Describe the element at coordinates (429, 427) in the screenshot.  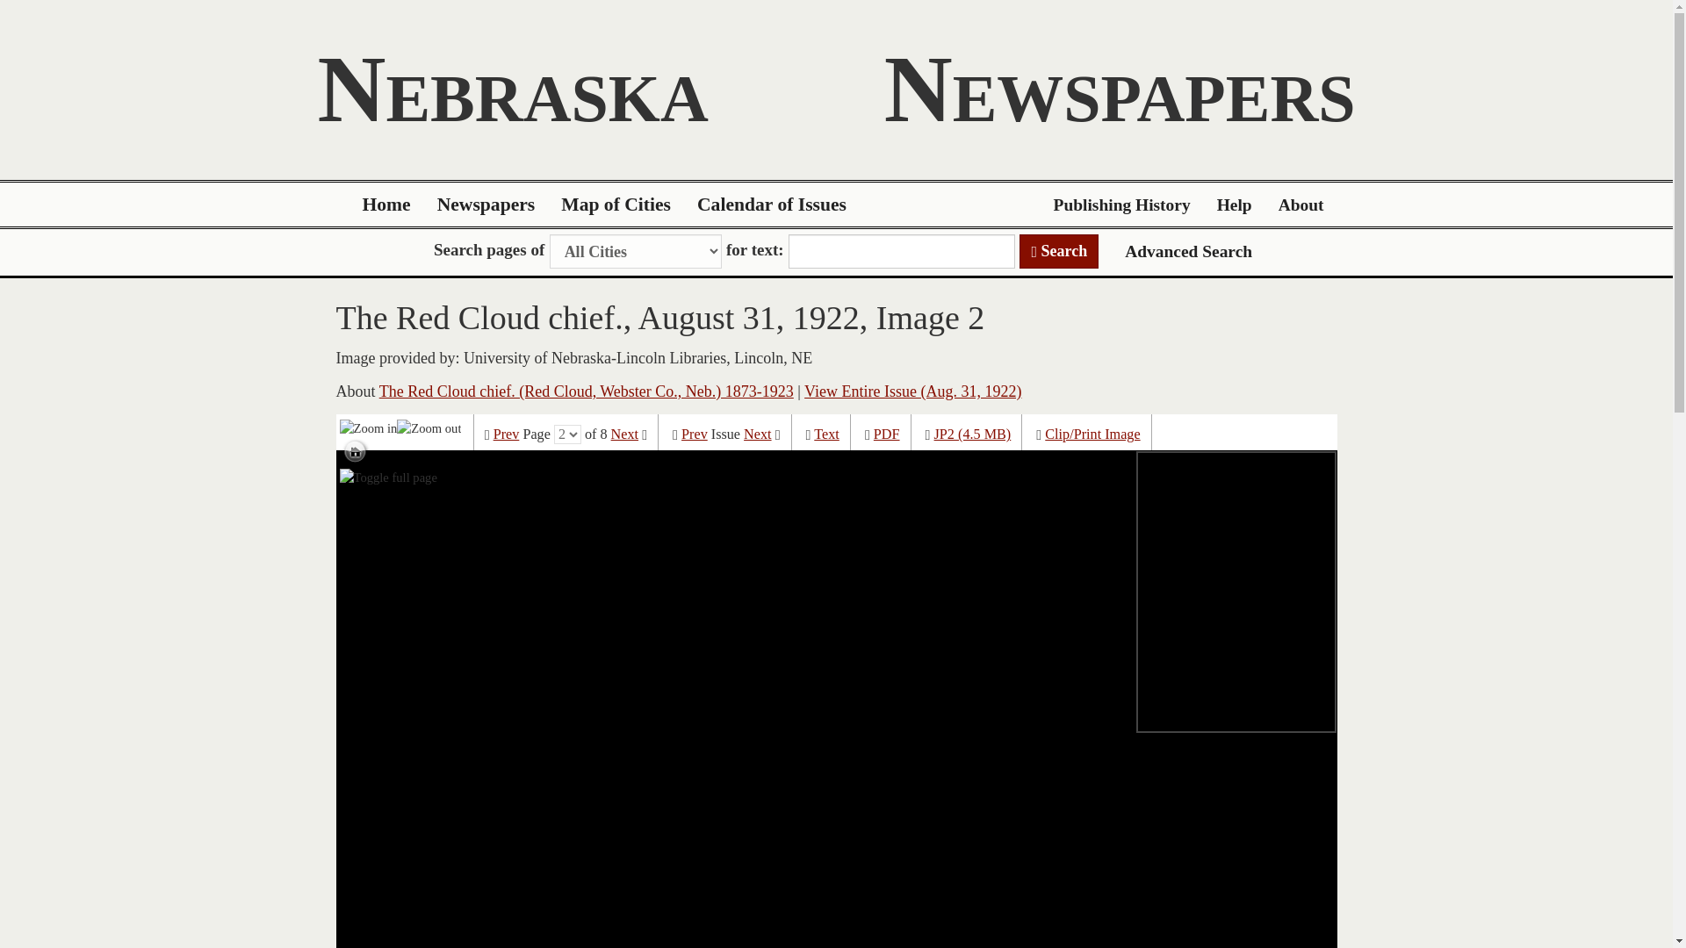
I see `Zoom out` at that location.